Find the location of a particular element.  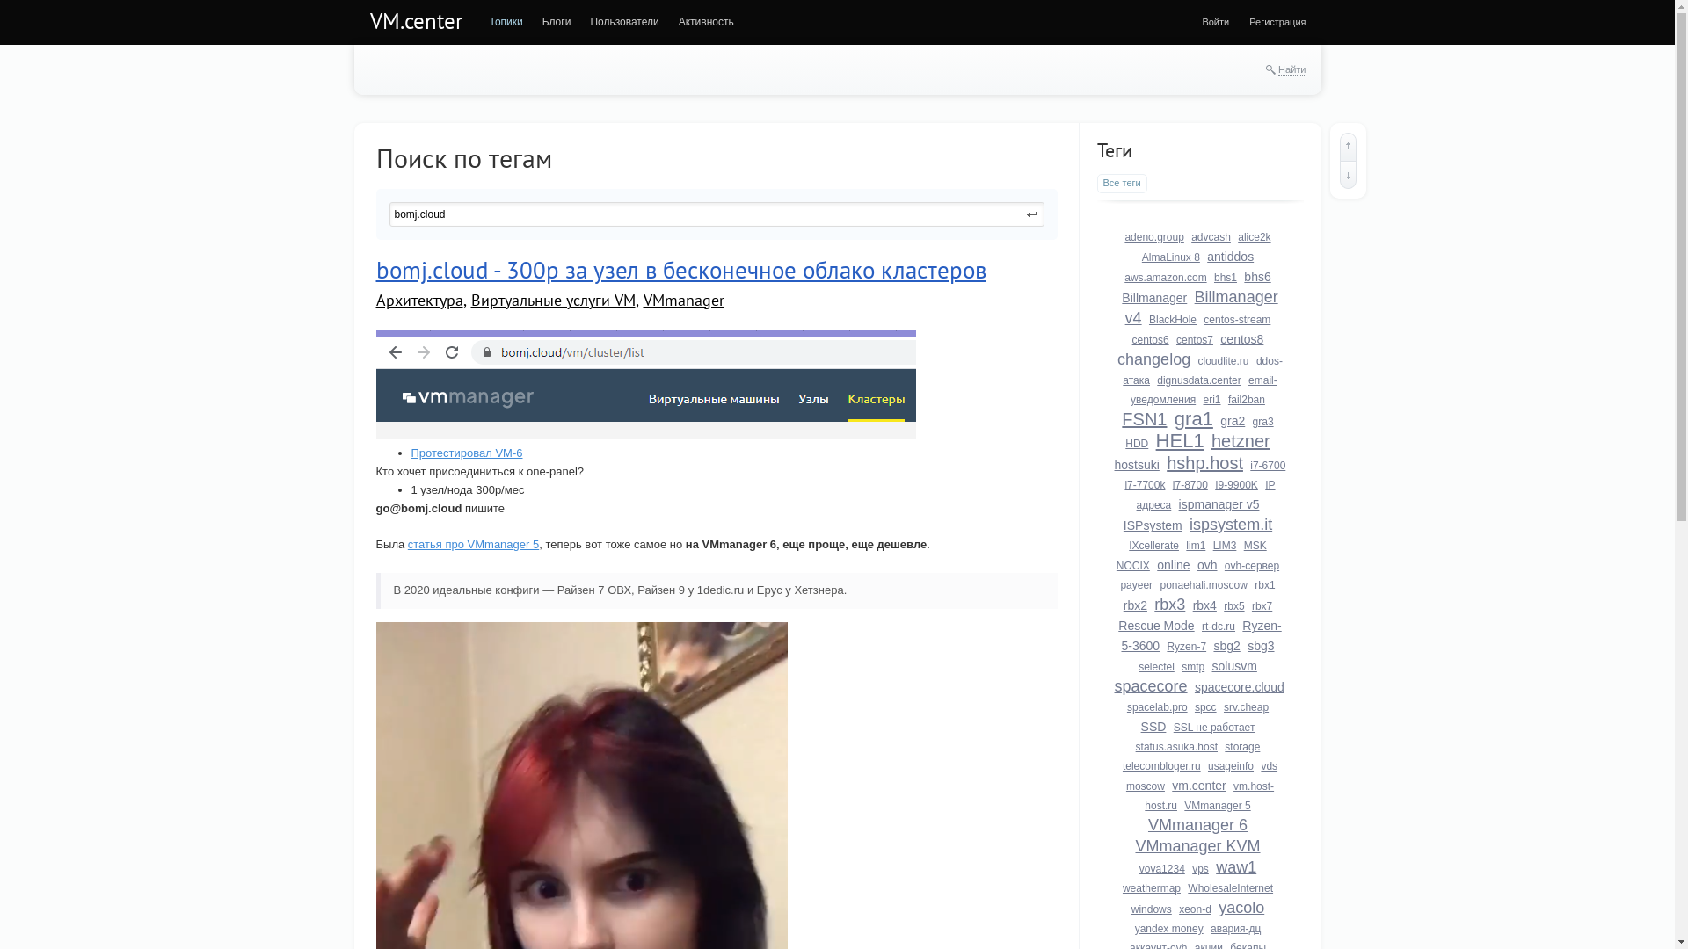

aws.amazon.com is located at coordinates (1166, 278).